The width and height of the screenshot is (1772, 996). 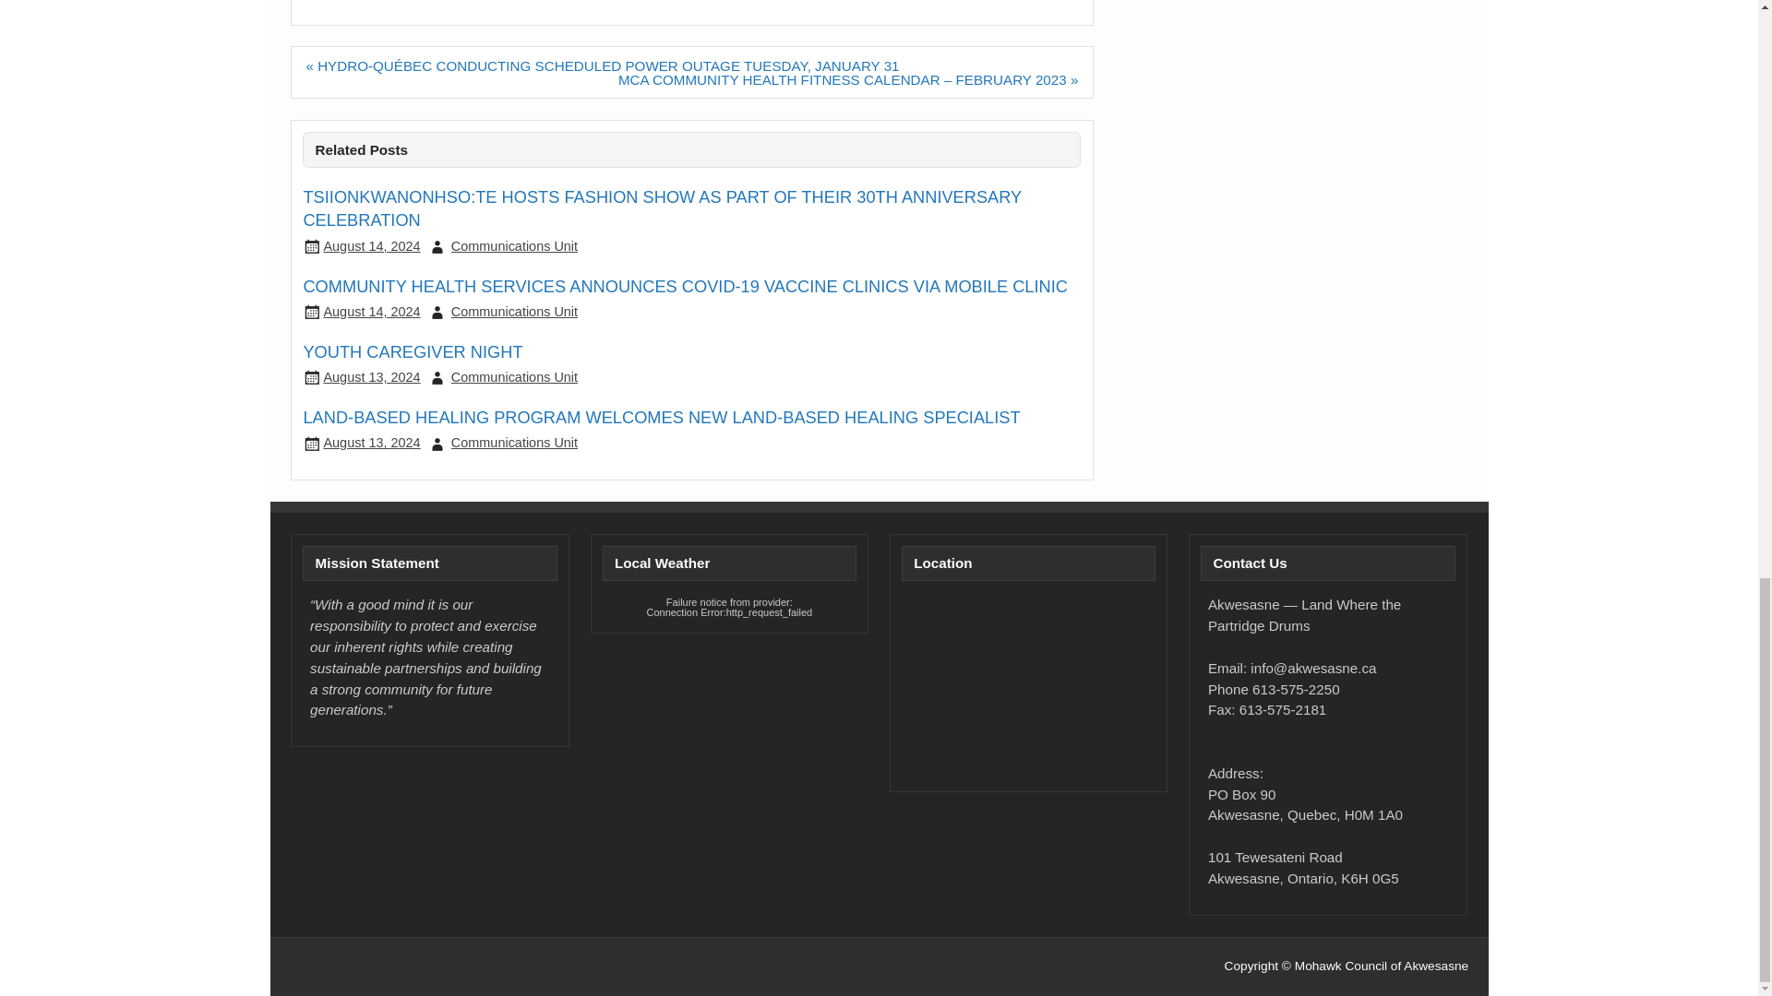 What do you see at coordinates (371, 376) in the screenshot?
I see `2:20 PM` at bounding box center [371, 376].